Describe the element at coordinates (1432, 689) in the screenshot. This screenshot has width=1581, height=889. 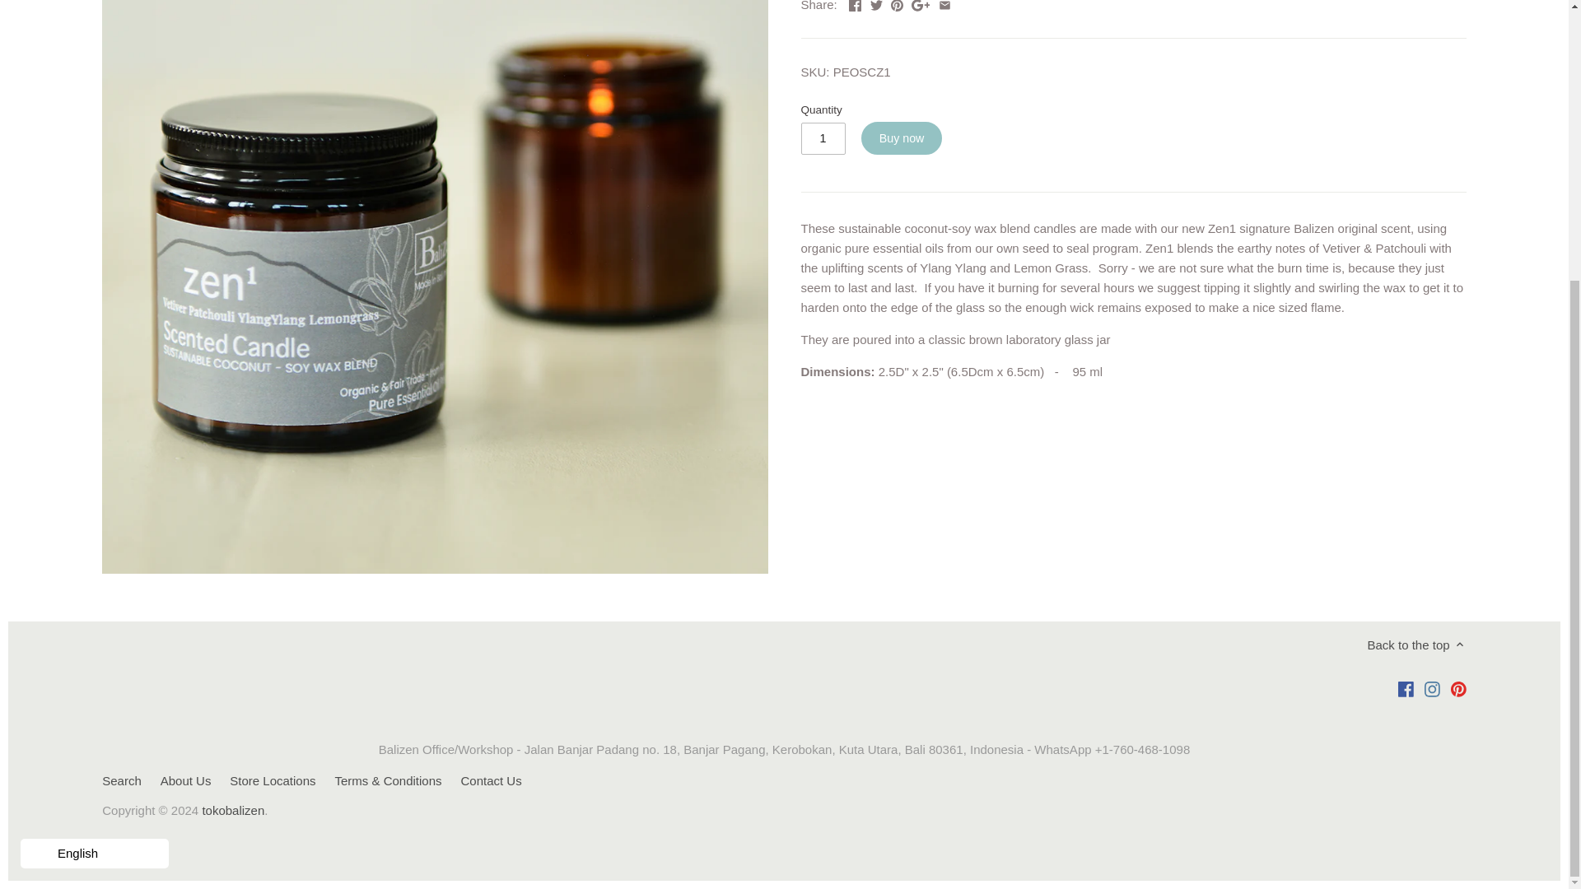
I see `Instagram` at that location.